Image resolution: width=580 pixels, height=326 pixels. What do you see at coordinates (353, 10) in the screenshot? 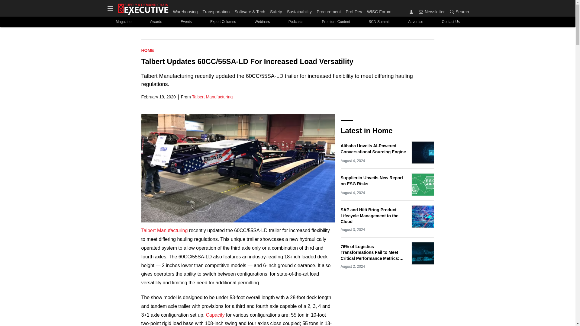
I see `Prof Dev` at bounding box center [353, 10].